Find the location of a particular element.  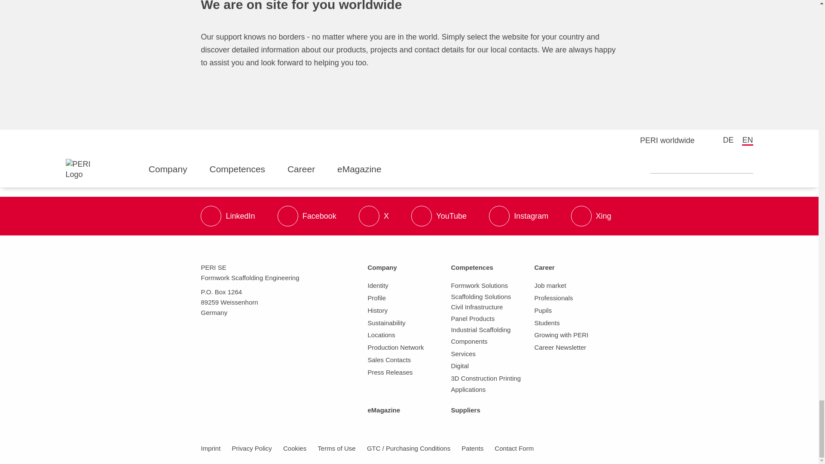

Instagram is located at coordinates (519, 216).